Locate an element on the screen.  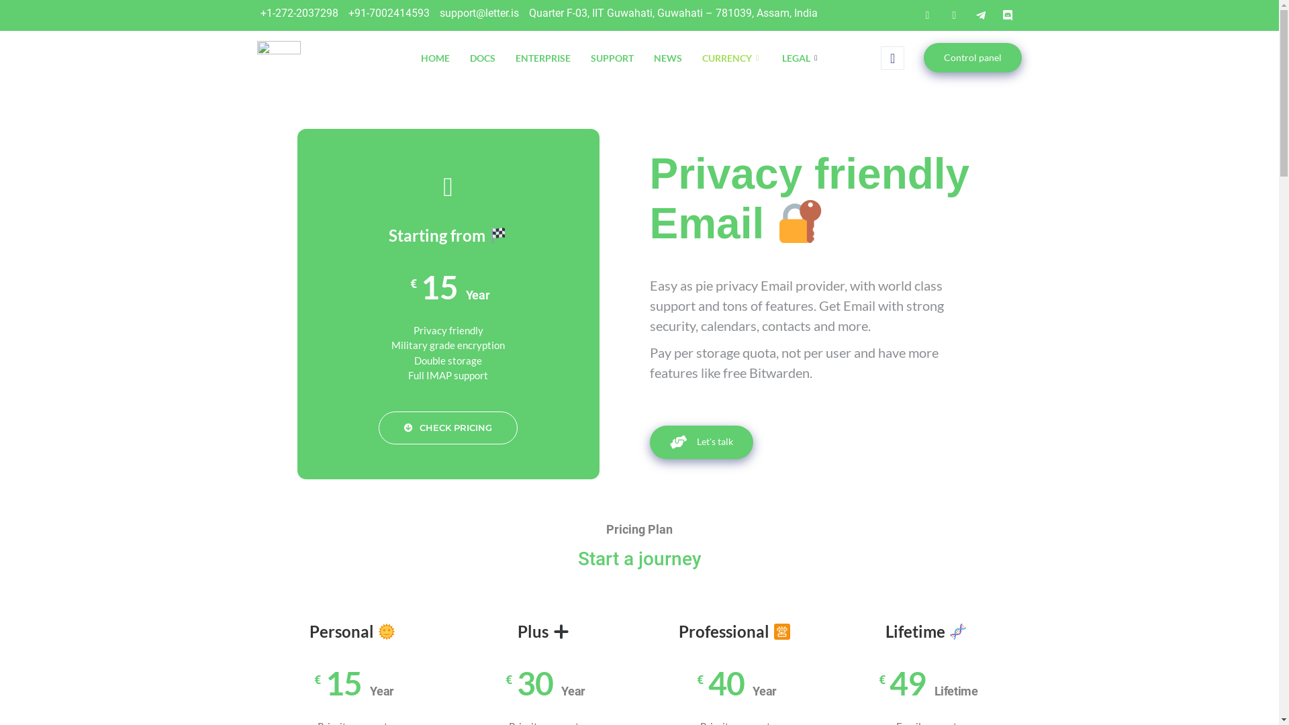
CHECK PRICING is located at coordinates (448, 428).